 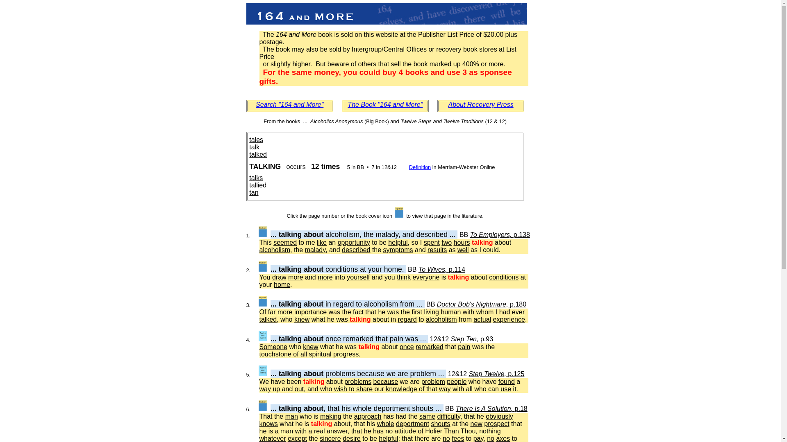 What do you see at coordinates (464, 347) in the screenshot?
I see `pain` at bounding box center [464, 347].